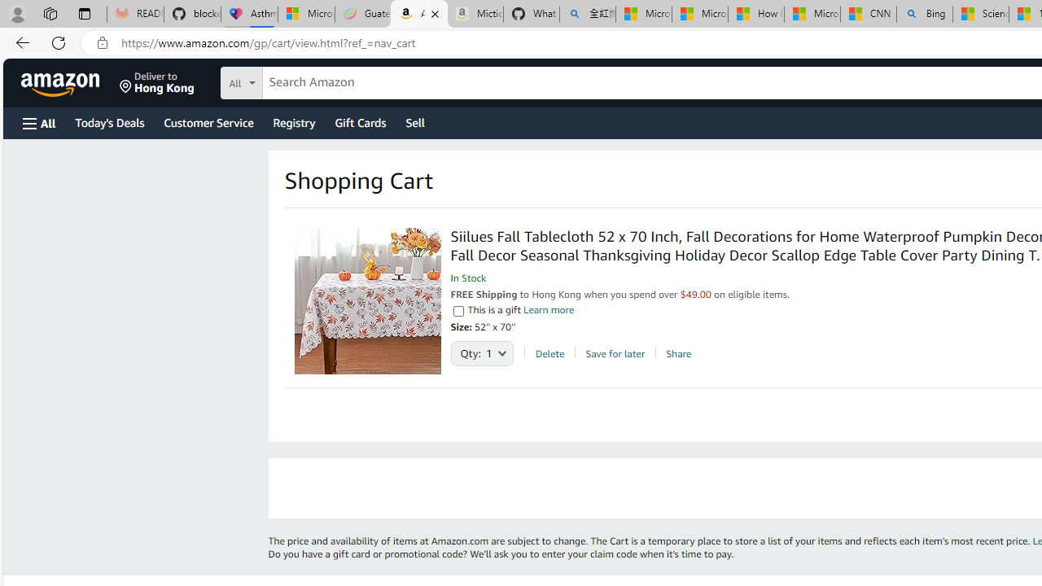 This screenshot has width=1042, height=586. I want to click on Registry, so click(293, 122).